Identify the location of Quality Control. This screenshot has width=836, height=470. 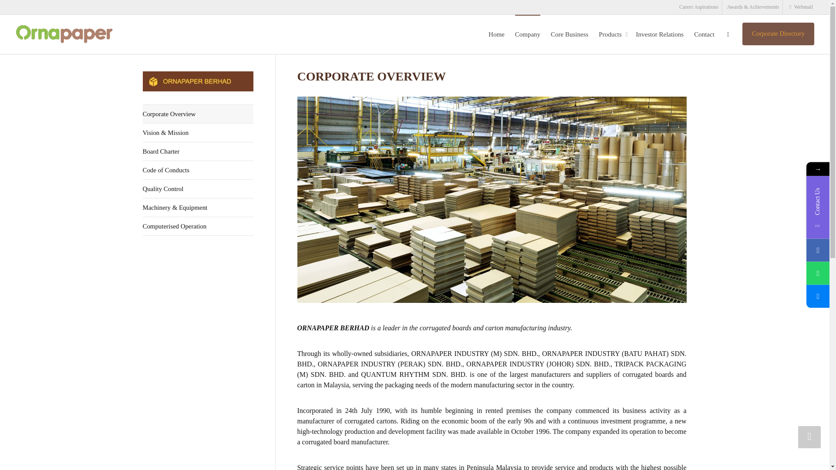
(198, 189).